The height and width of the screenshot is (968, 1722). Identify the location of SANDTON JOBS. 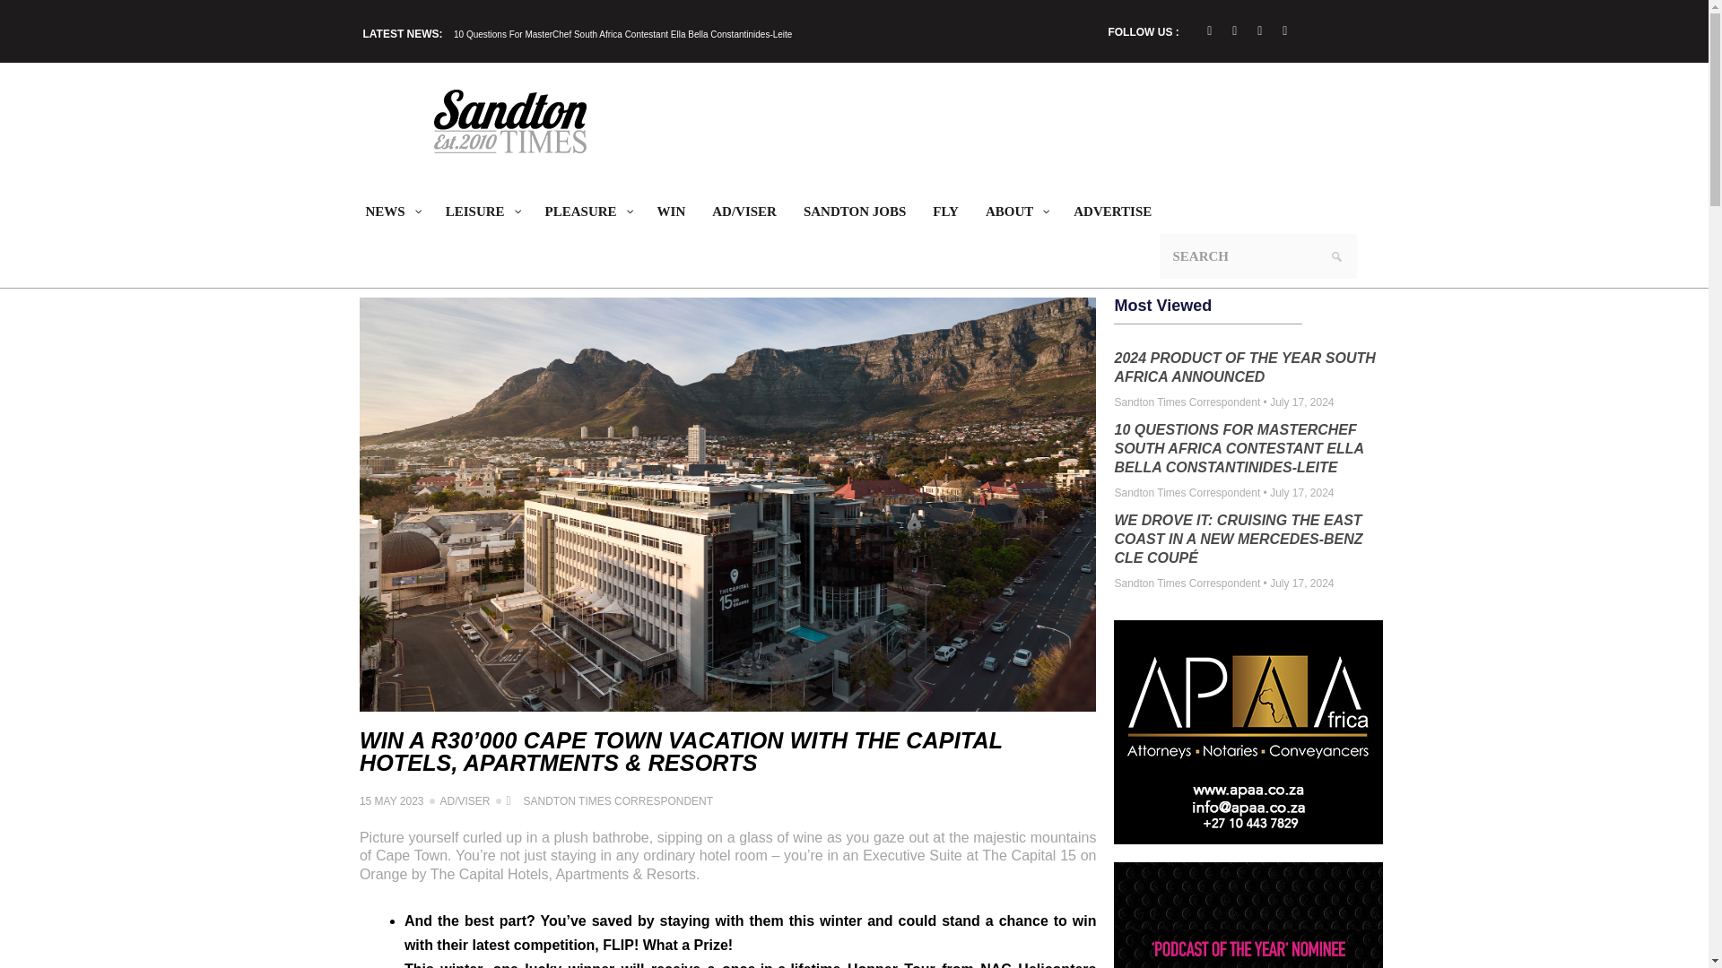
(855, 212).